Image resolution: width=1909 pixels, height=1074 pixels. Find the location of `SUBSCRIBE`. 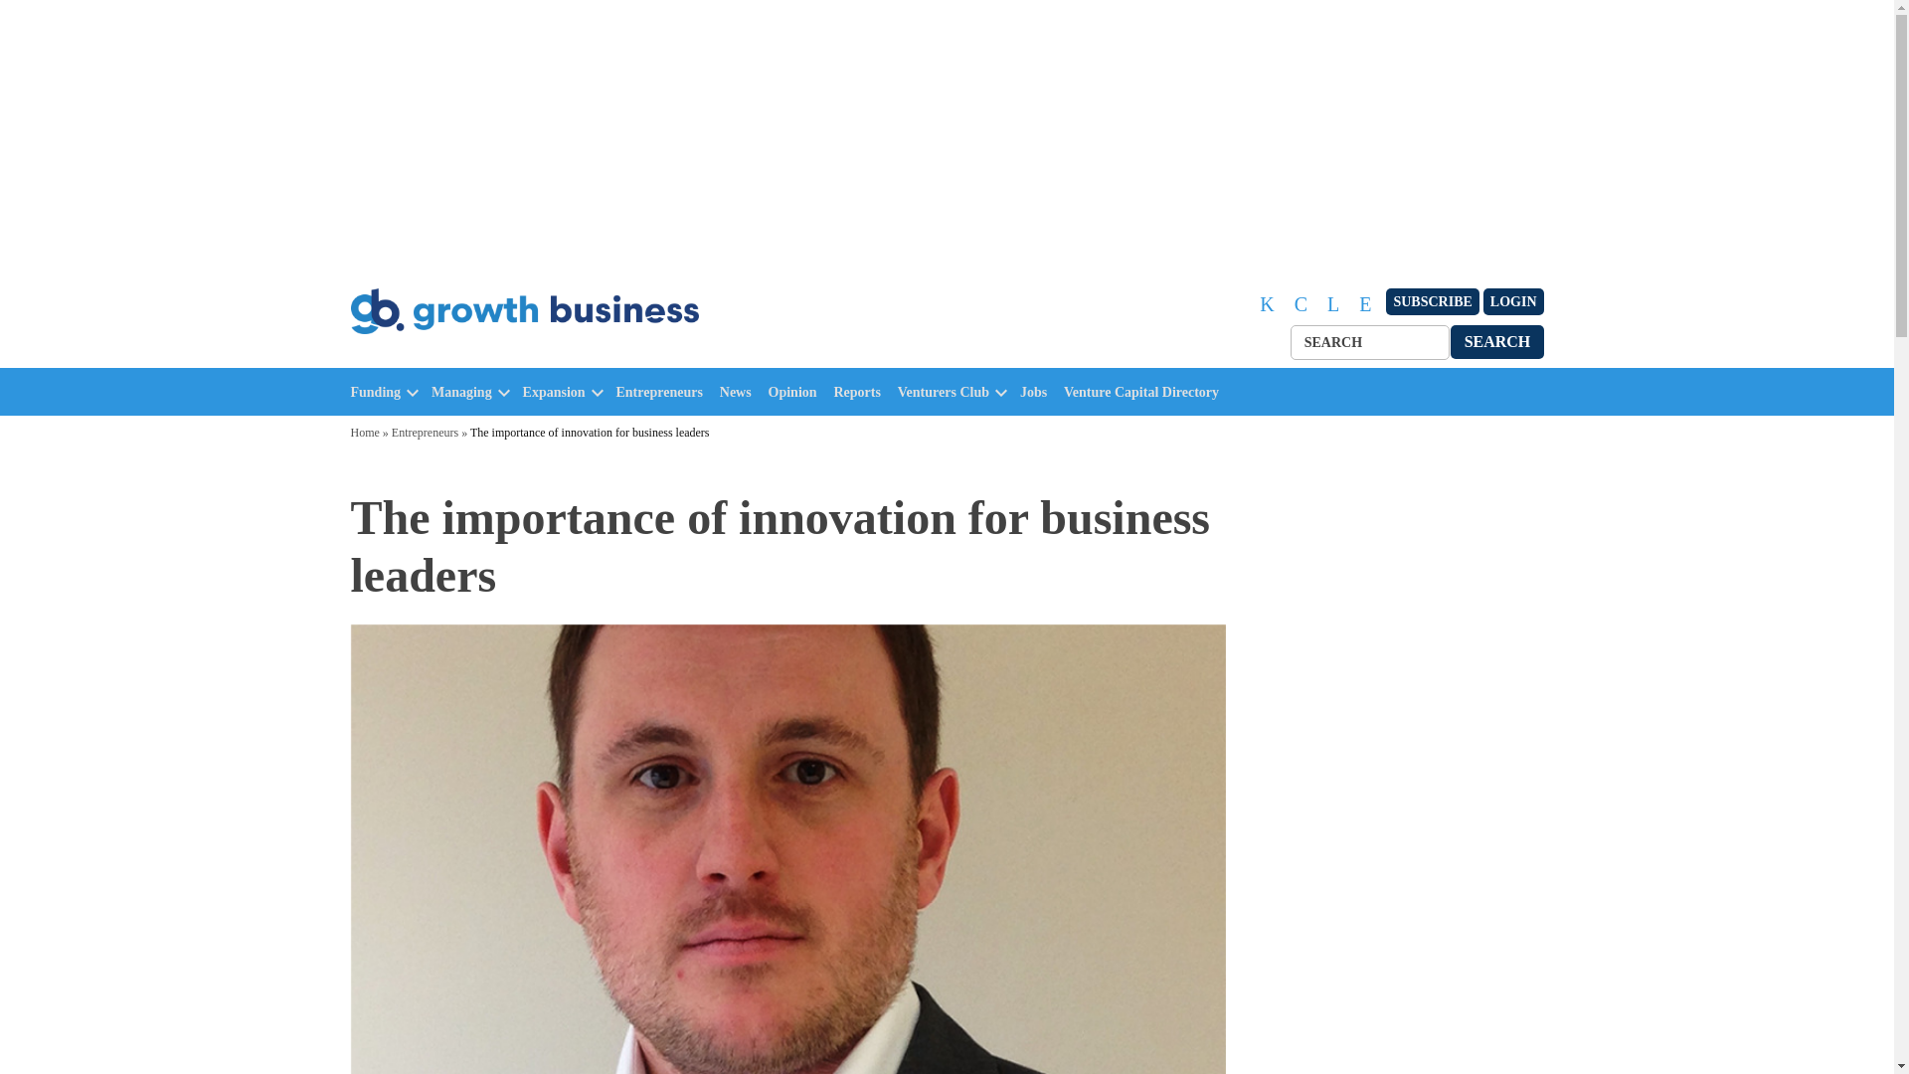

SUBSCRIBE is located at coordinates (1432, 302).